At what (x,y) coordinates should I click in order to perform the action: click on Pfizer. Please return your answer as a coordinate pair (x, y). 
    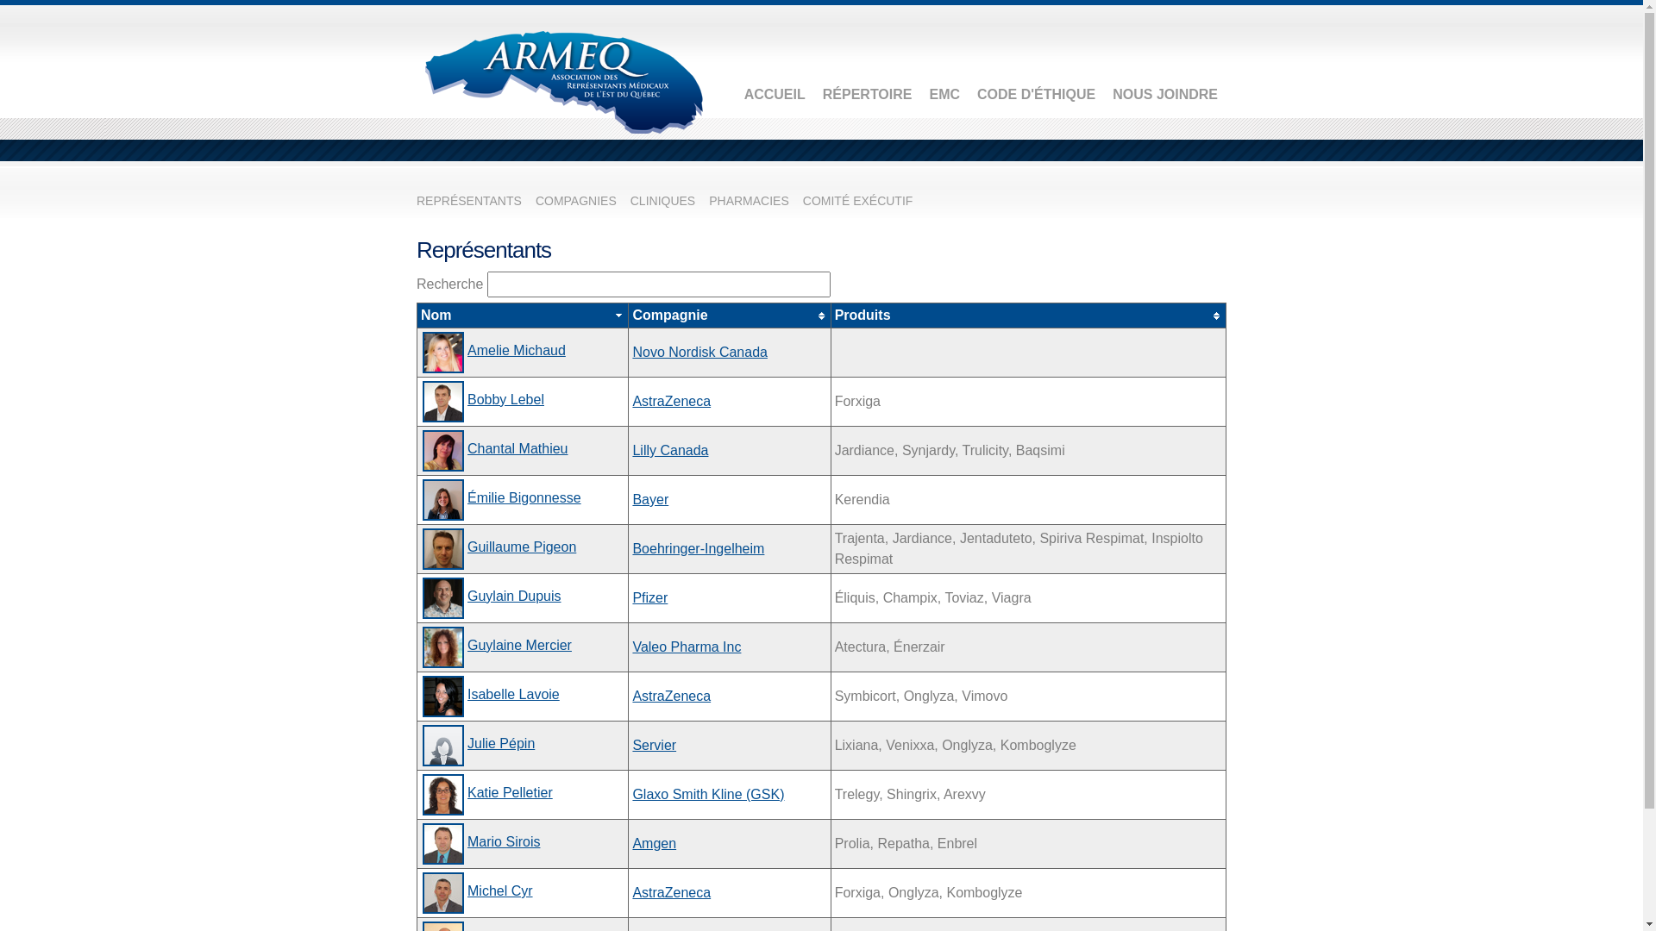
    Looking at the image, I should click on (650, 598).